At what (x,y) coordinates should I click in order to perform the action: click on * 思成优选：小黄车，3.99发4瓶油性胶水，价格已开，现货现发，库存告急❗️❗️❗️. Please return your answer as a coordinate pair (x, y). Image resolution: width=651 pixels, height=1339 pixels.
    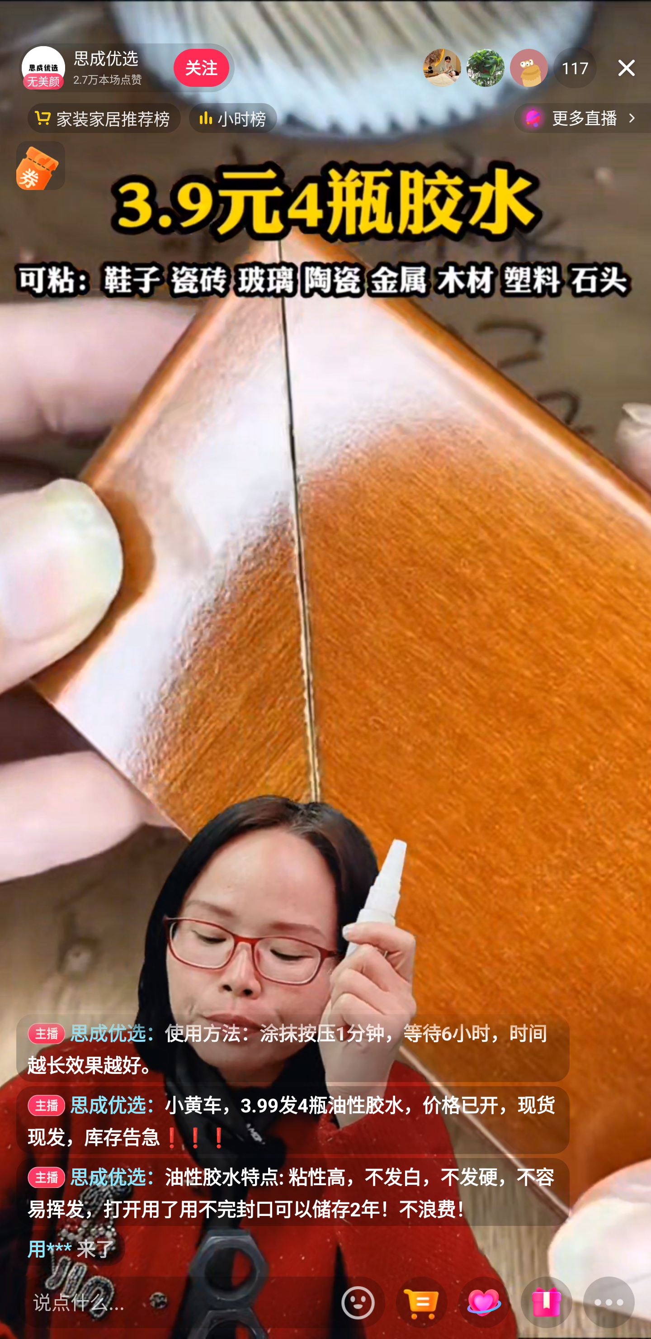
    Looking at the image, I should click on (293, 1120).